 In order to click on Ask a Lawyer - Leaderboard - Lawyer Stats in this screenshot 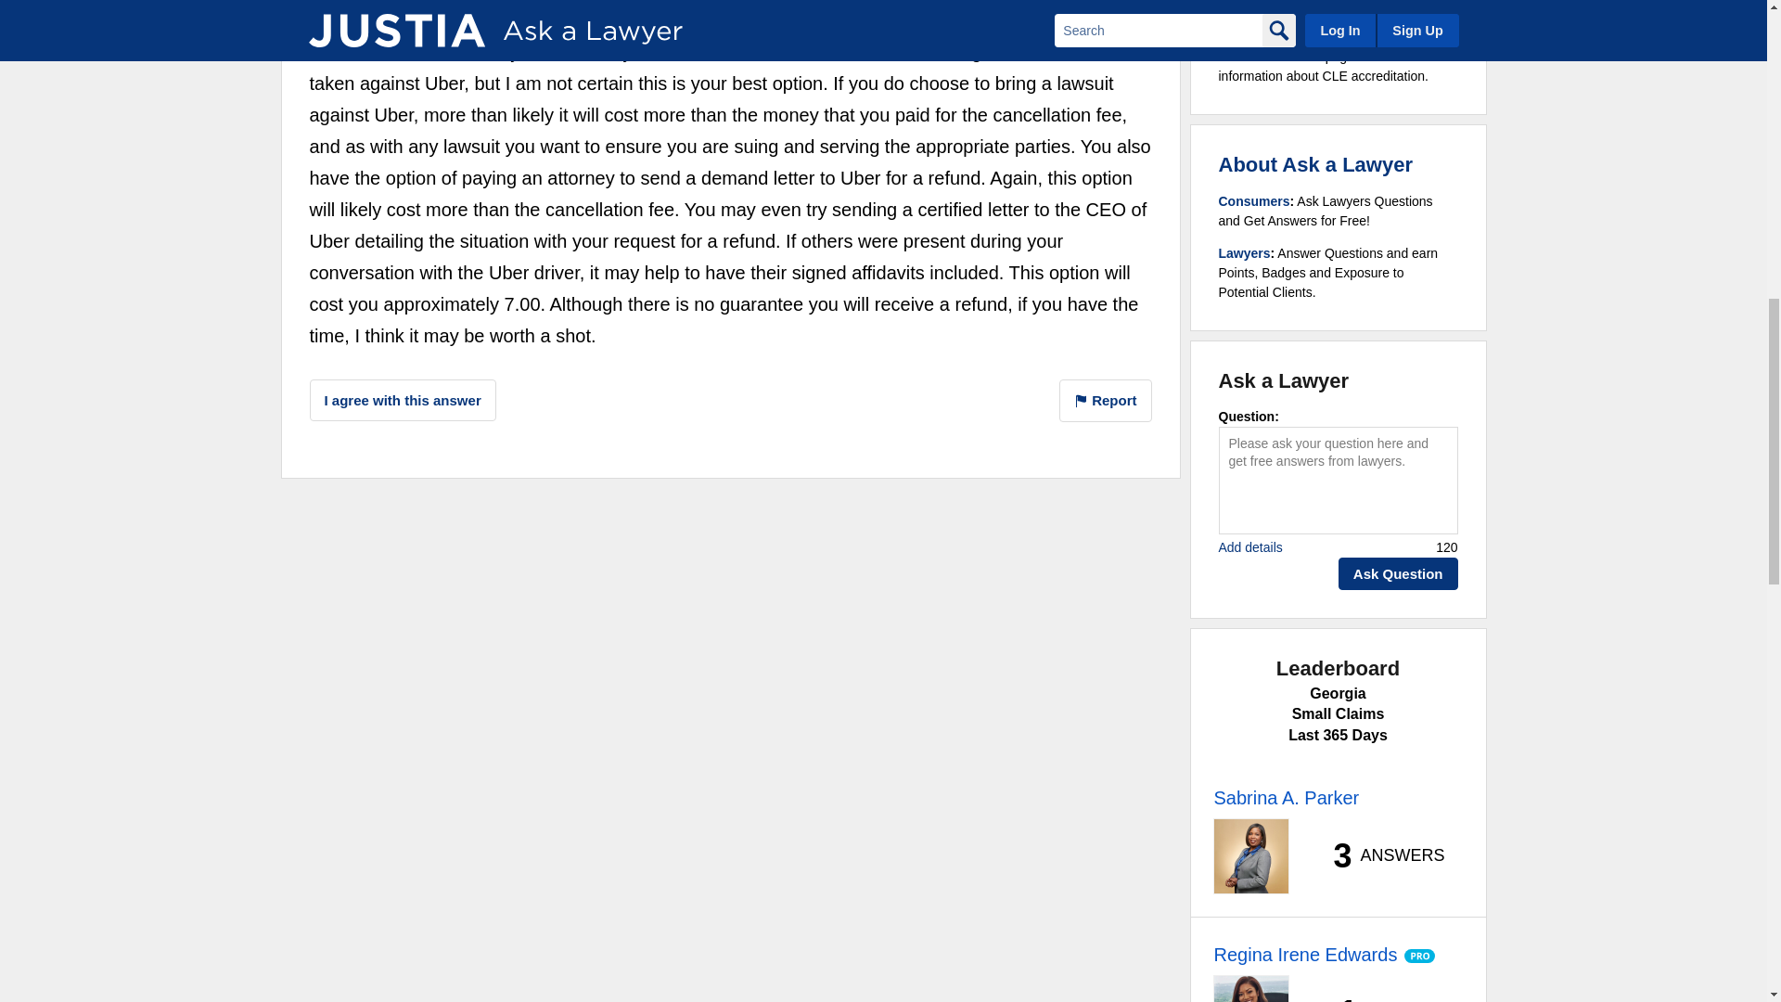, I will do `click(1378, 998)`.